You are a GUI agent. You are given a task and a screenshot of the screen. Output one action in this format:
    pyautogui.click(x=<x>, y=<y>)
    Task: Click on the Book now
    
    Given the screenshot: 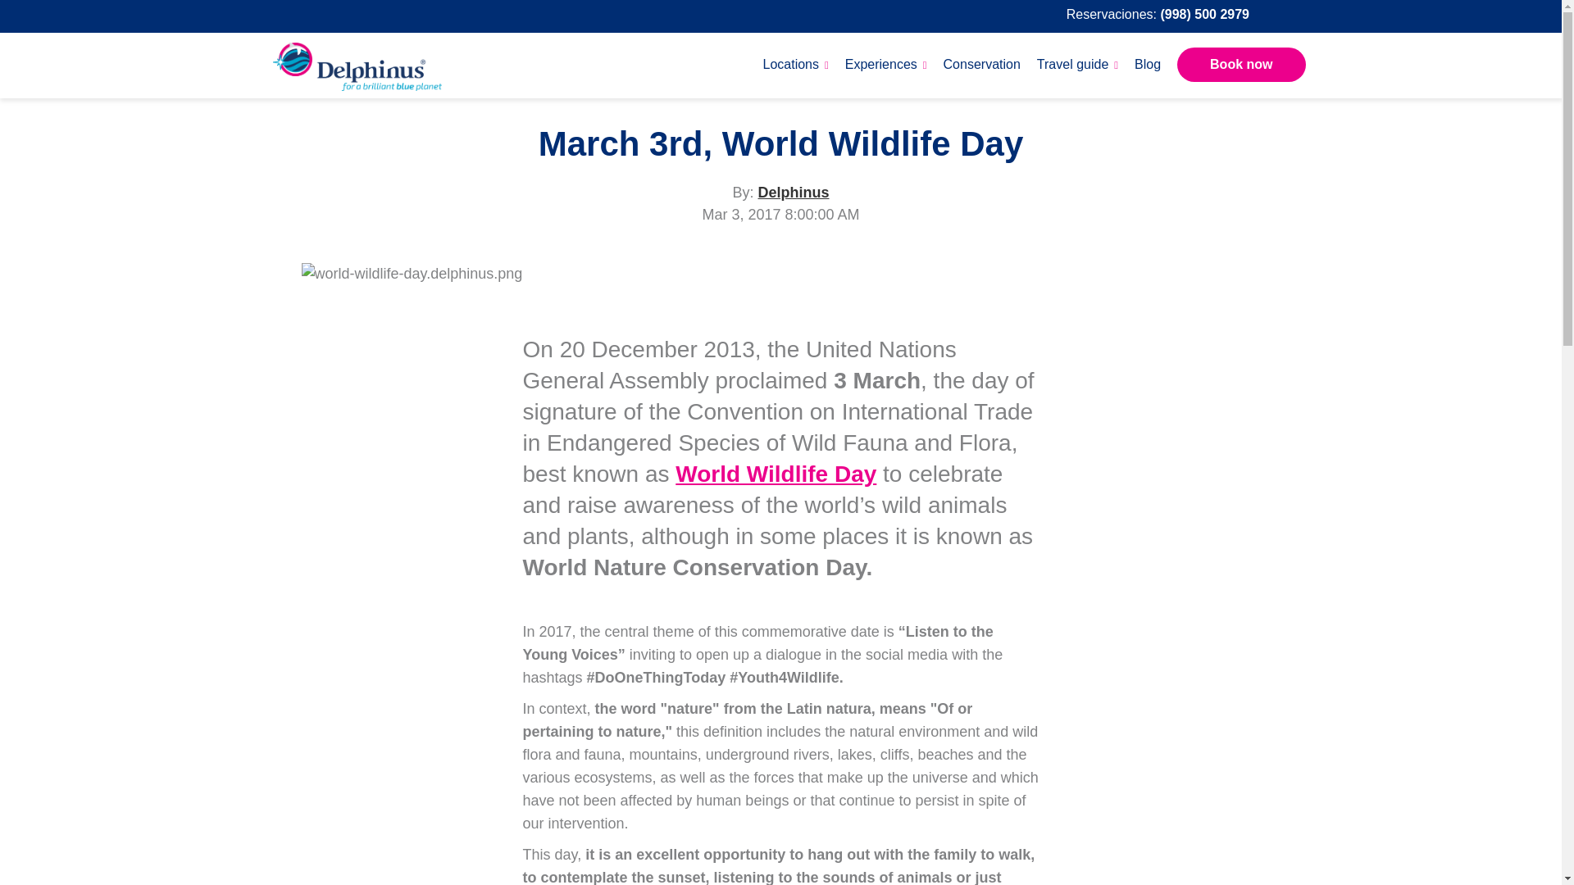 What is the action you would take?
    pyautogui.click(x=1241, y=65)
    